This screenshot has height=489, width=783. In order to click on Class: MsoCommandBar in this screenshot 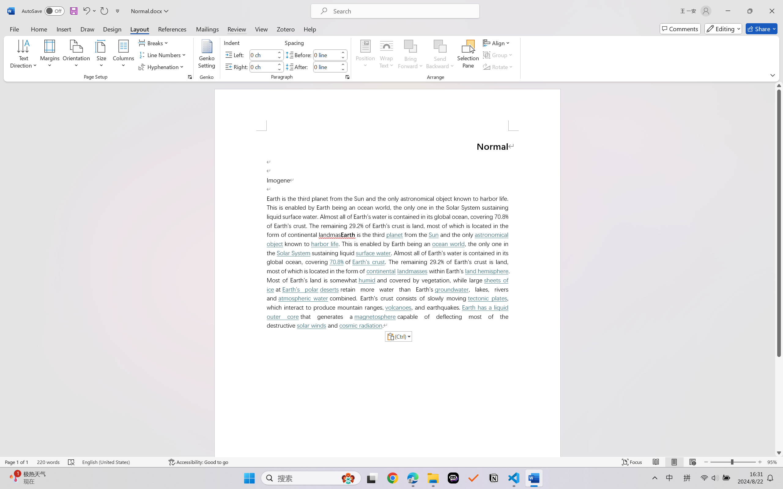, I will do `click(391, 462)`.